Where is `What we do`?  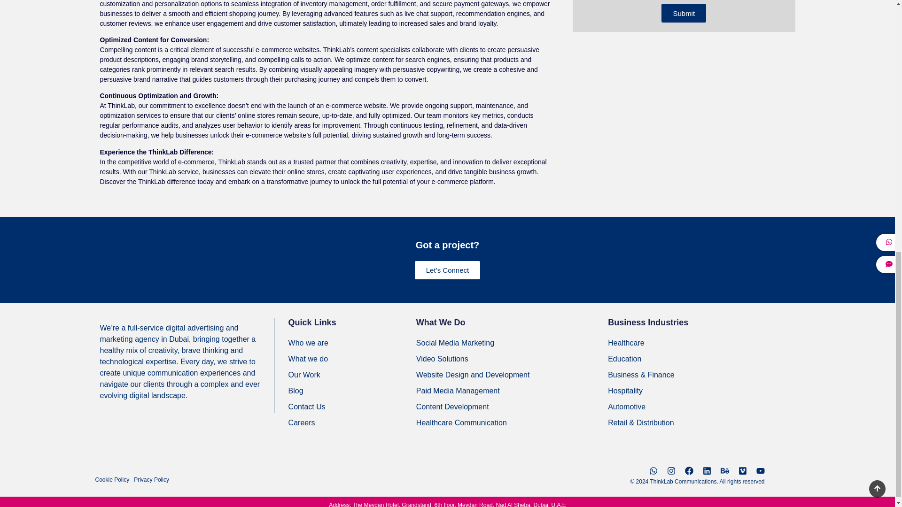 What we do is located at coordinates (352, 359).